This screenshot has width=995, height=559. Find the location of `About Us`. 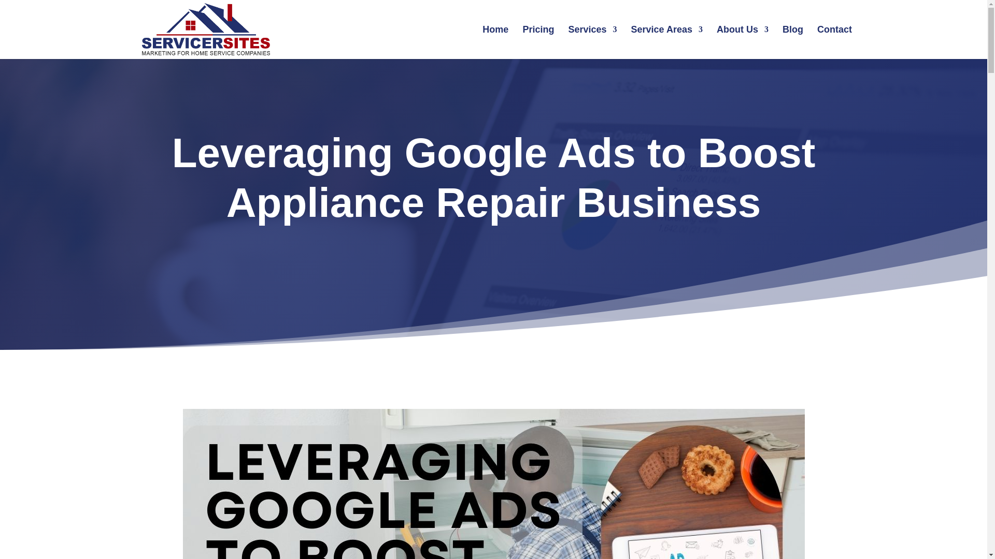

About Us is located at coordinates (742, 42).